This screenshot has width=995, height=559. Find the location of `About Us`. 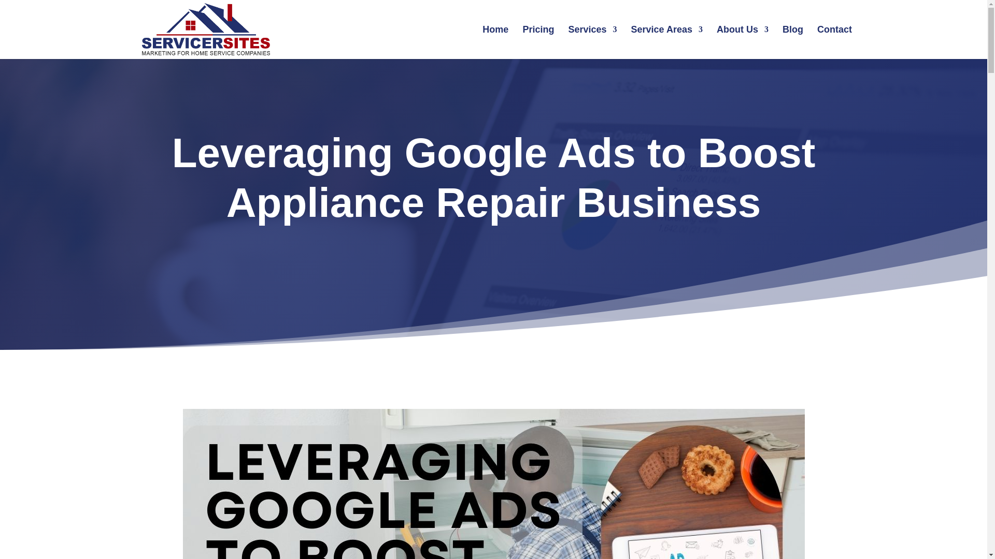

About Us is located at coordinates (742, 42).